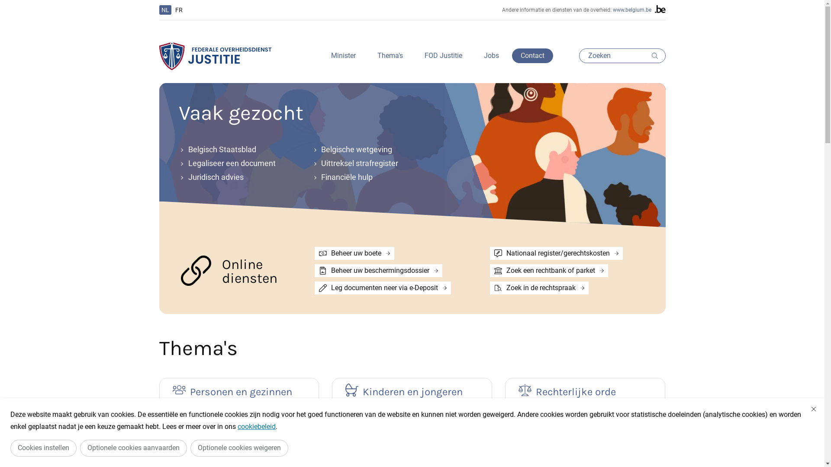 The image size is (831, 467). I want to click on Belgisch Staatsblad, so click(235, 150).